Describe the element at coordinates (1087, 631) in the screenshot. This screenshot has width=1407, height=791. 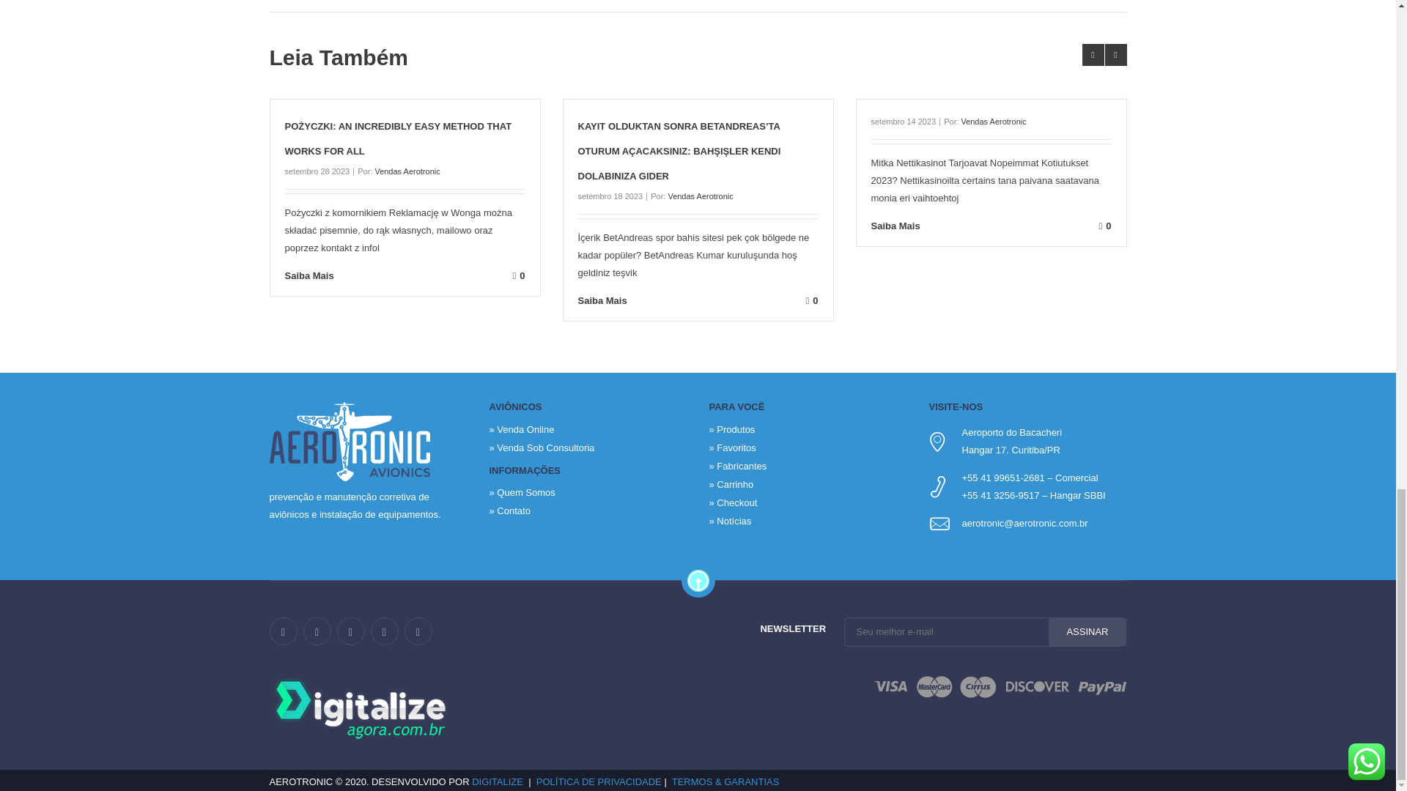
I see `ASSINAR` at that location.